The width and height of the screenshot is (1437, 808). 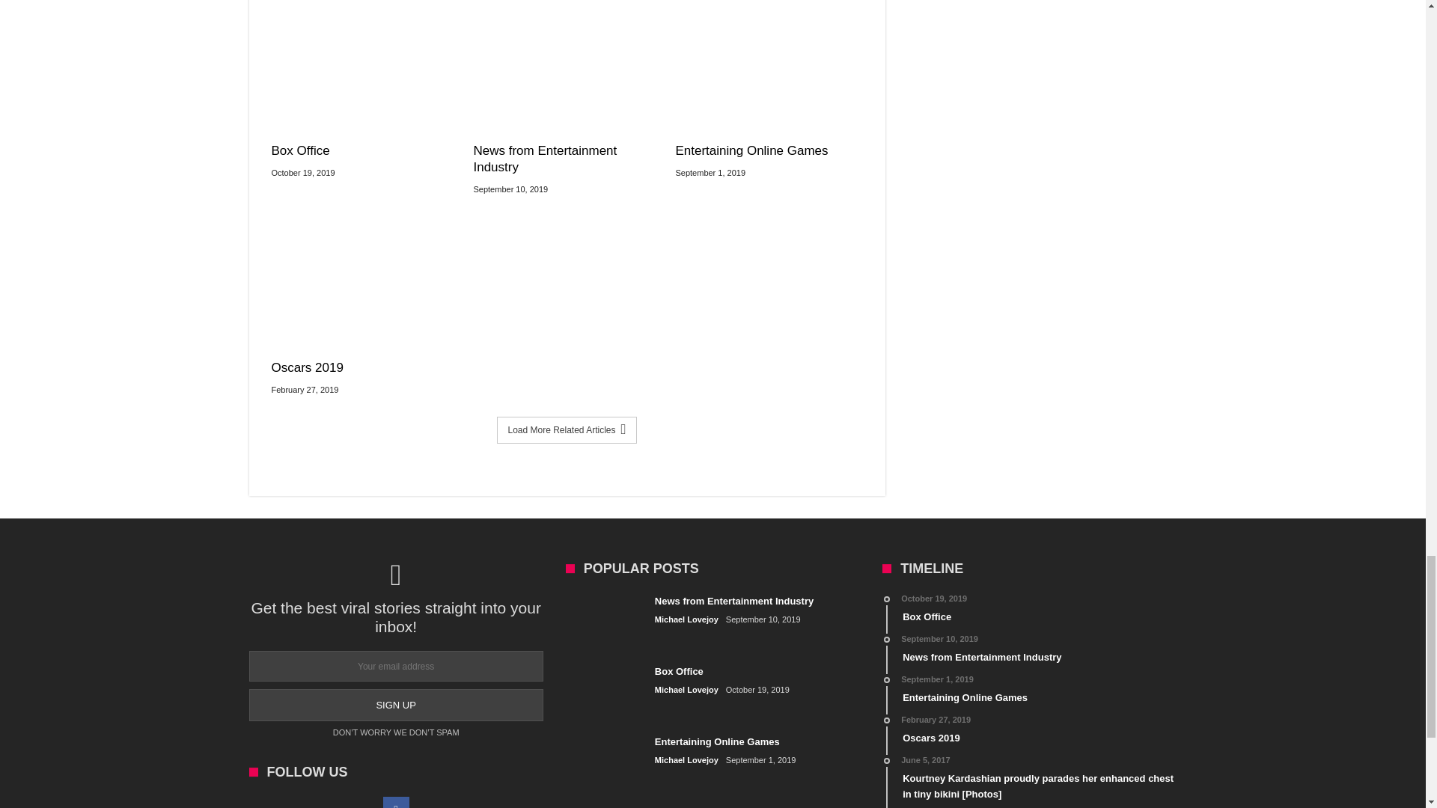 I want to click on Posts by Michael Lovejoy, so click(x=687, y=619).